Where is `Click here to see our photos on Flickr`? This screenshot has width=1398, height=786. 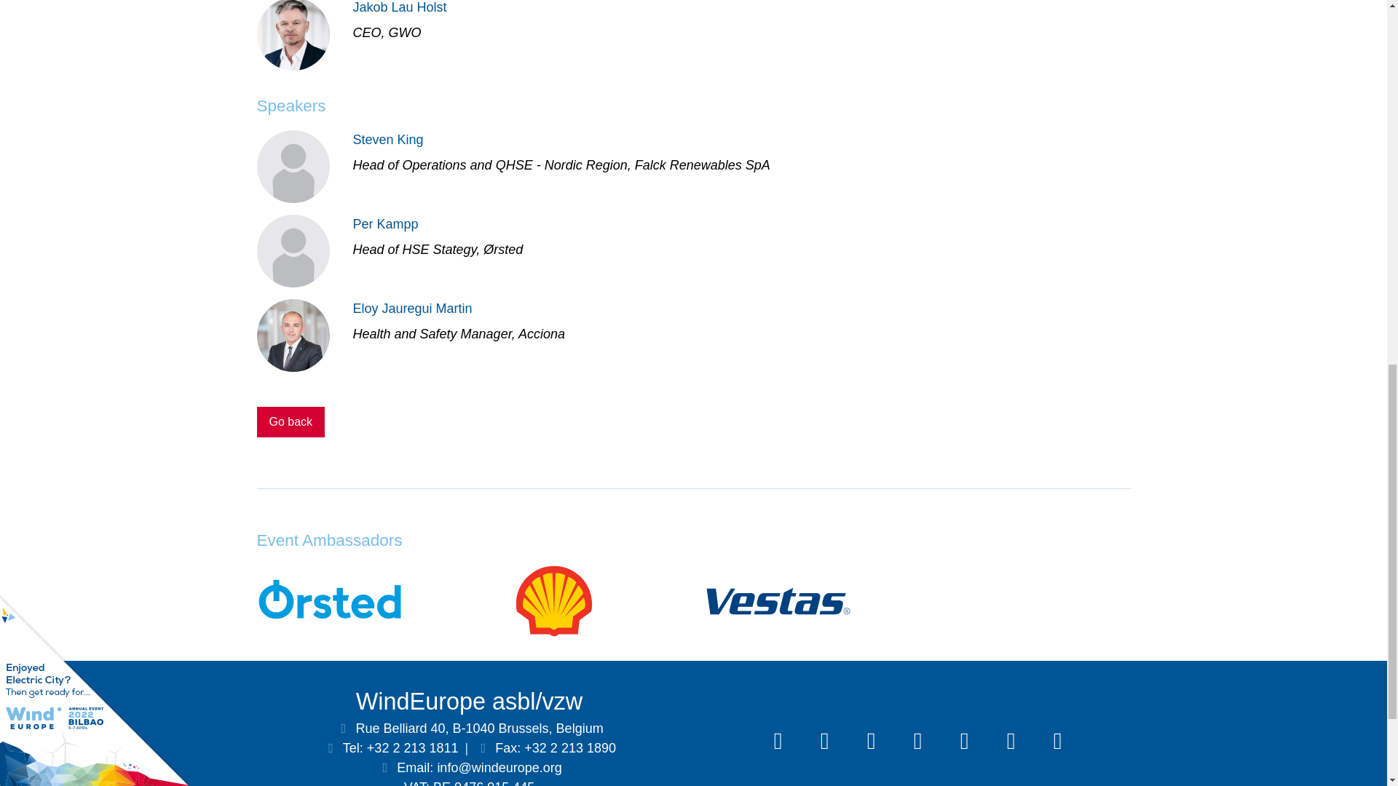 Click here to see our photos on Flickr is located at coordinates (1010, 741).